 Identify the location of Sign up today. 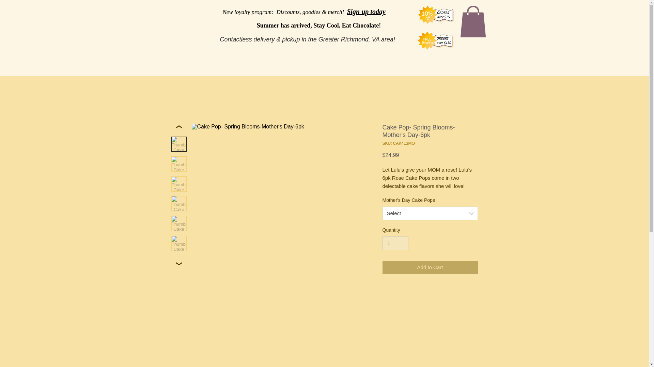
(366, 12).